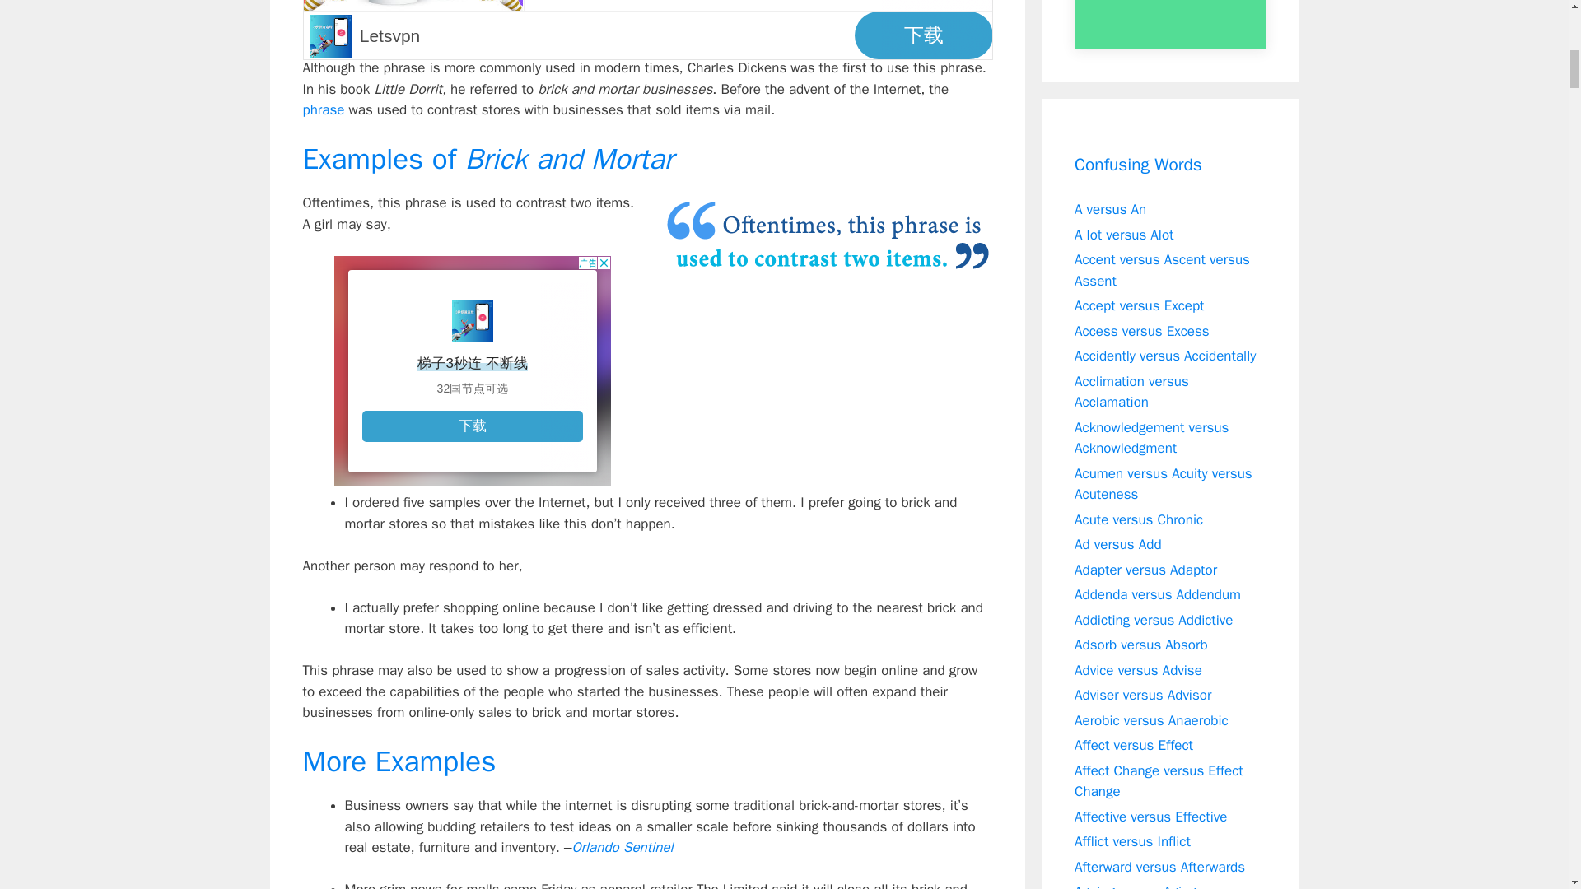 The image size is (1581, 889). I want to click on phrase, so click(324, 109).